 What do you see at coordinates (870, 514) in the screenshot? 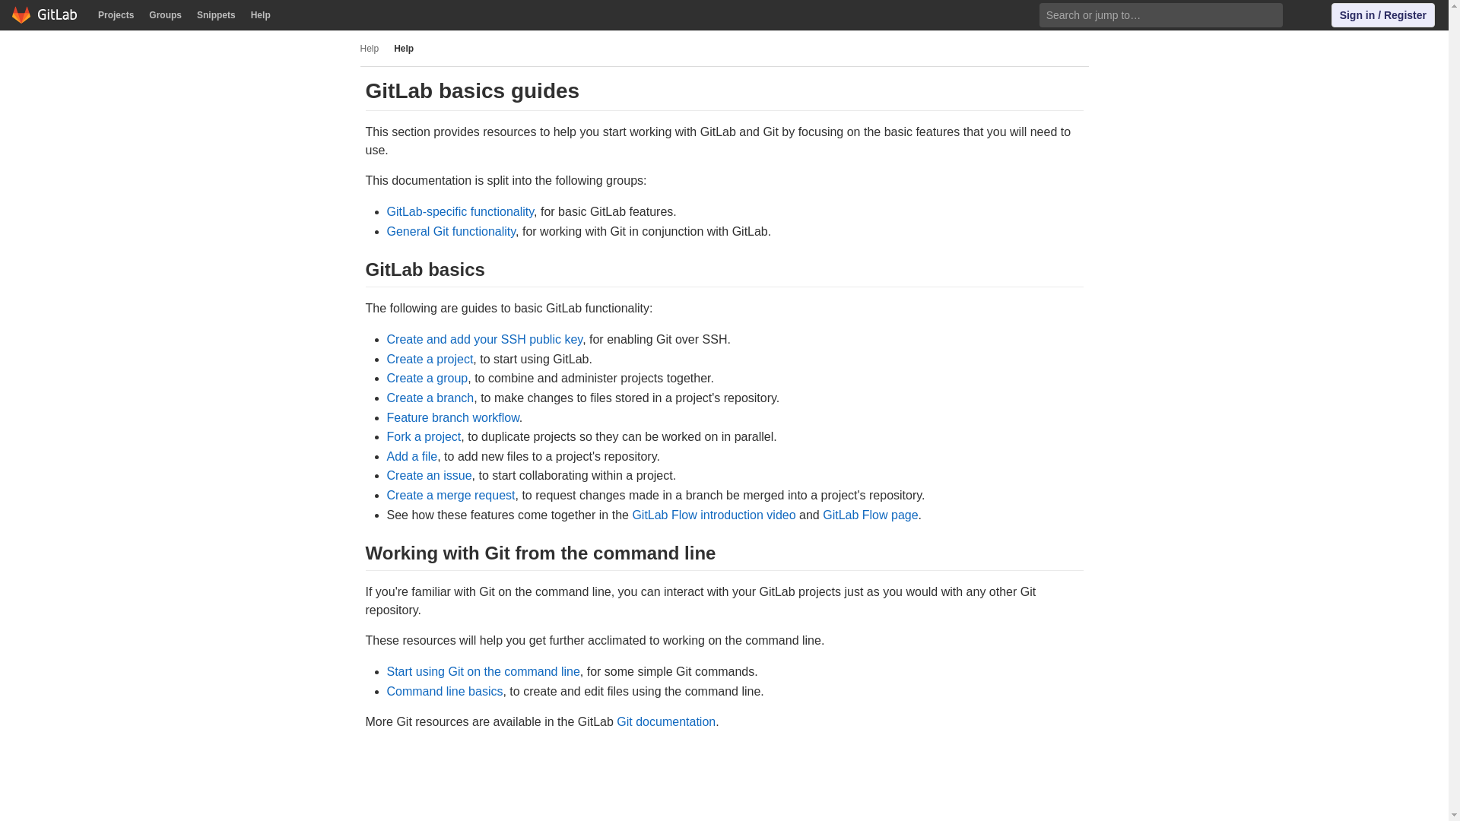
I see `GitLab Flow page` at bounding box center [870, 514].